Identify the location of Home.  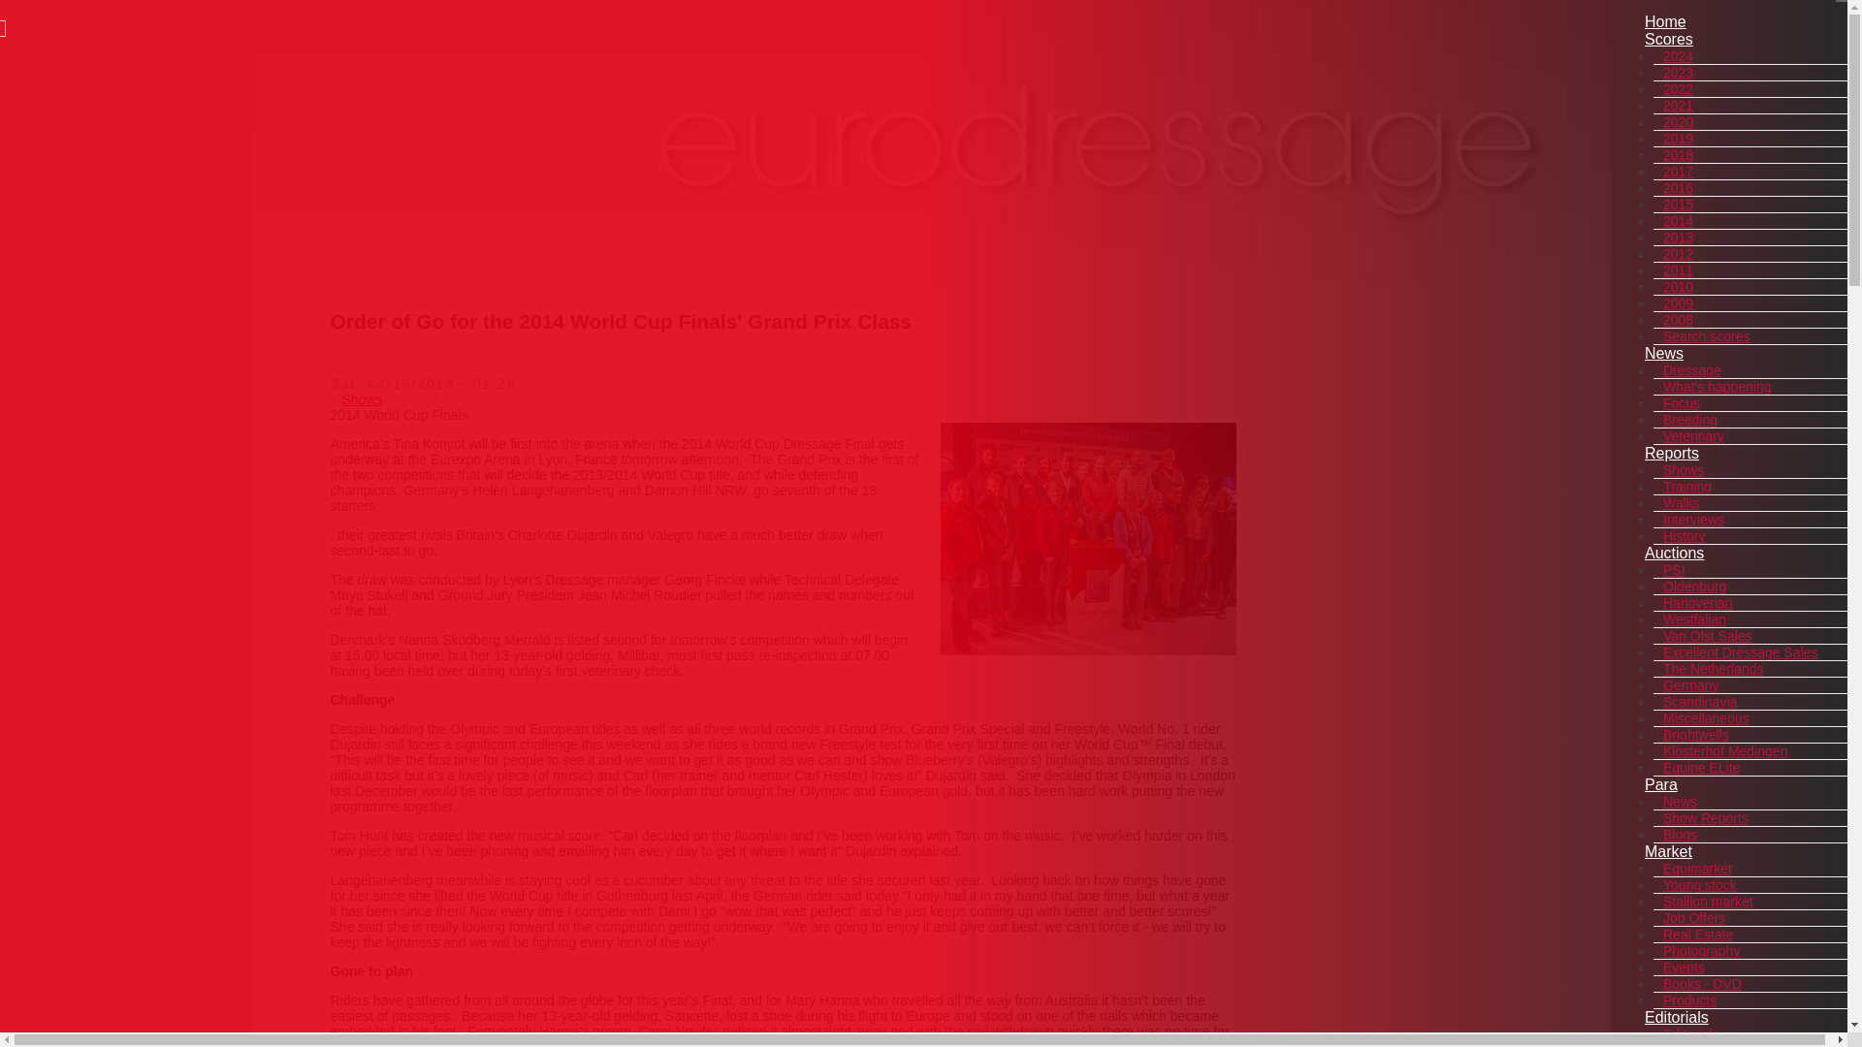
(1665, 21).